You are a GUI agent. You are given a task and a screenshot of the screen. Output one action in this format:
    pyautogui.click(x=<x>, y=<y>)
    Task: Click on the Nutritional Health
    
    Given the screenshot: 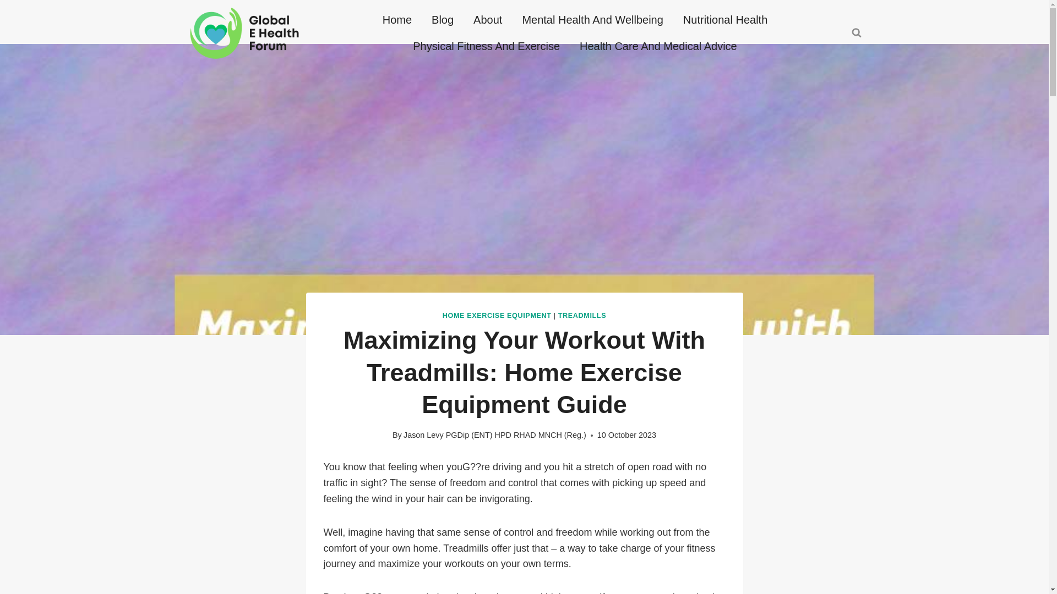 What is the action you would take?
    pyautogui.click(x=725, y=20)
    